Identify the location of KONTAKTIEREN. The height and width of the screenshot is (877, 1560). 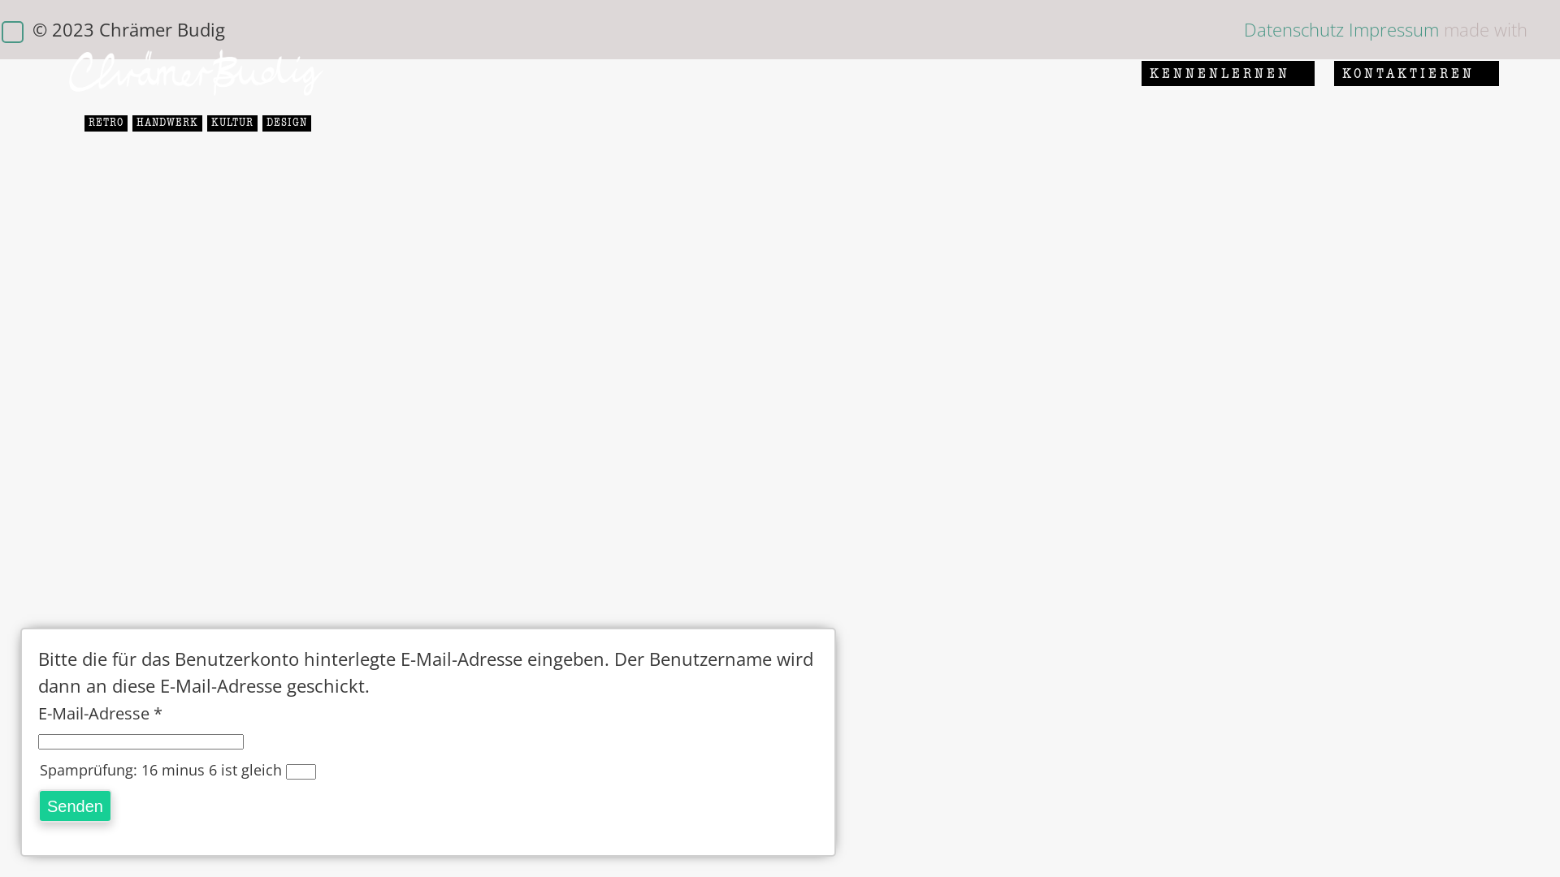
(1409, 73).